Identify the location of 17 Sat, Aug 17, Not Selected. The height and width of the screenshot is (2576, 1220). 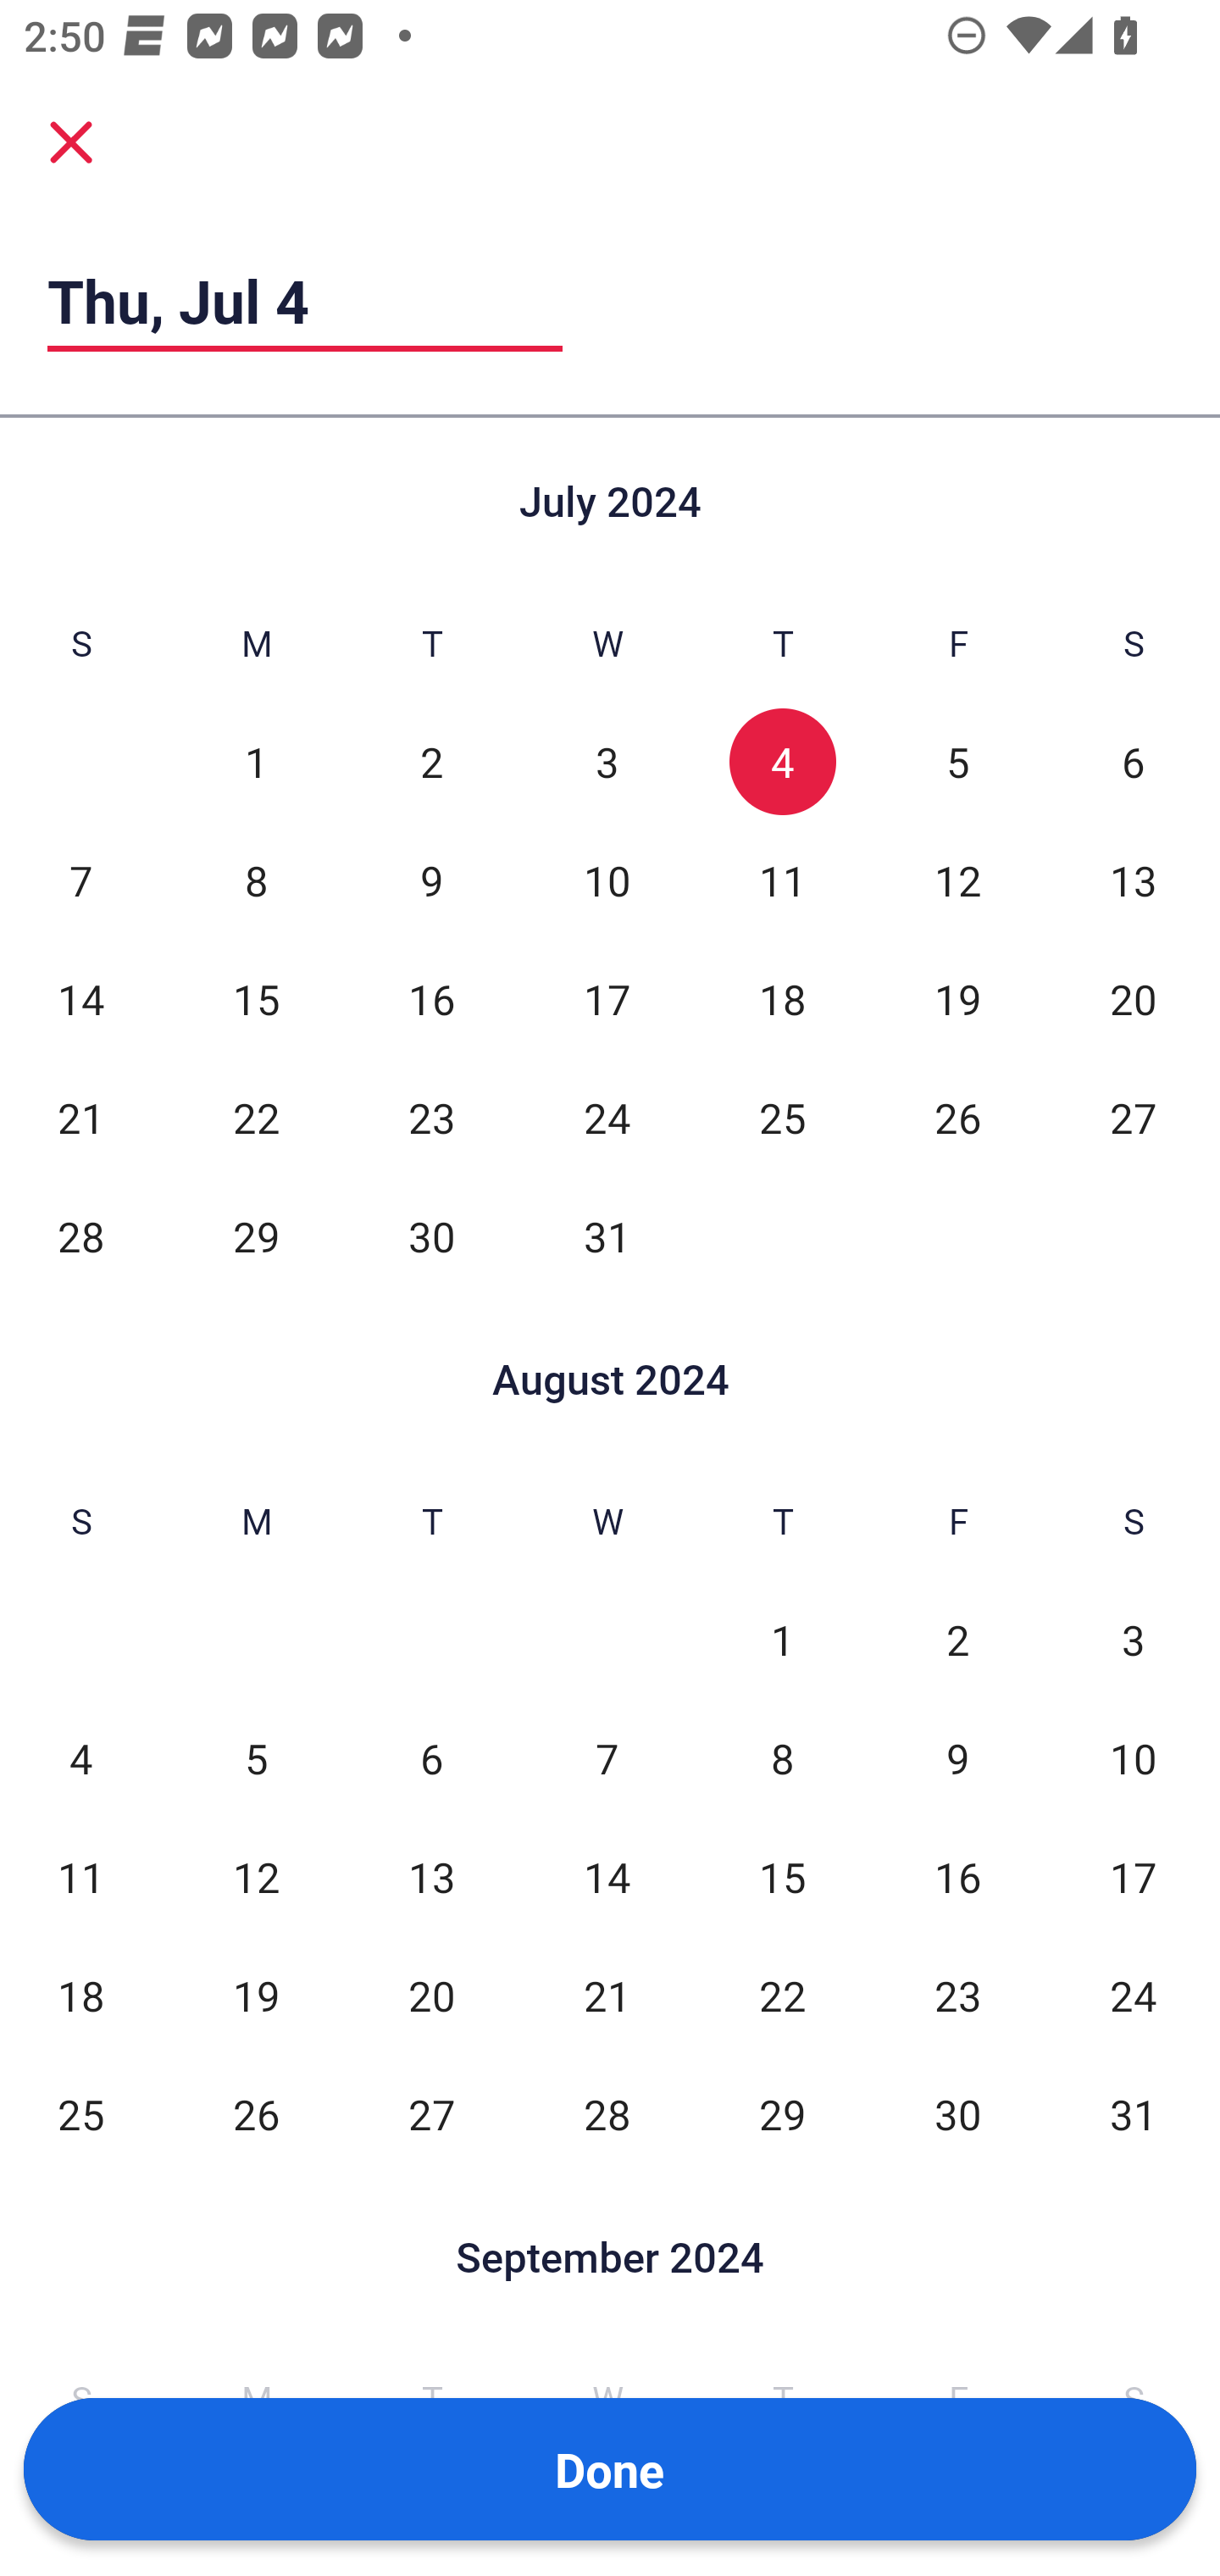
(1134, 1878).